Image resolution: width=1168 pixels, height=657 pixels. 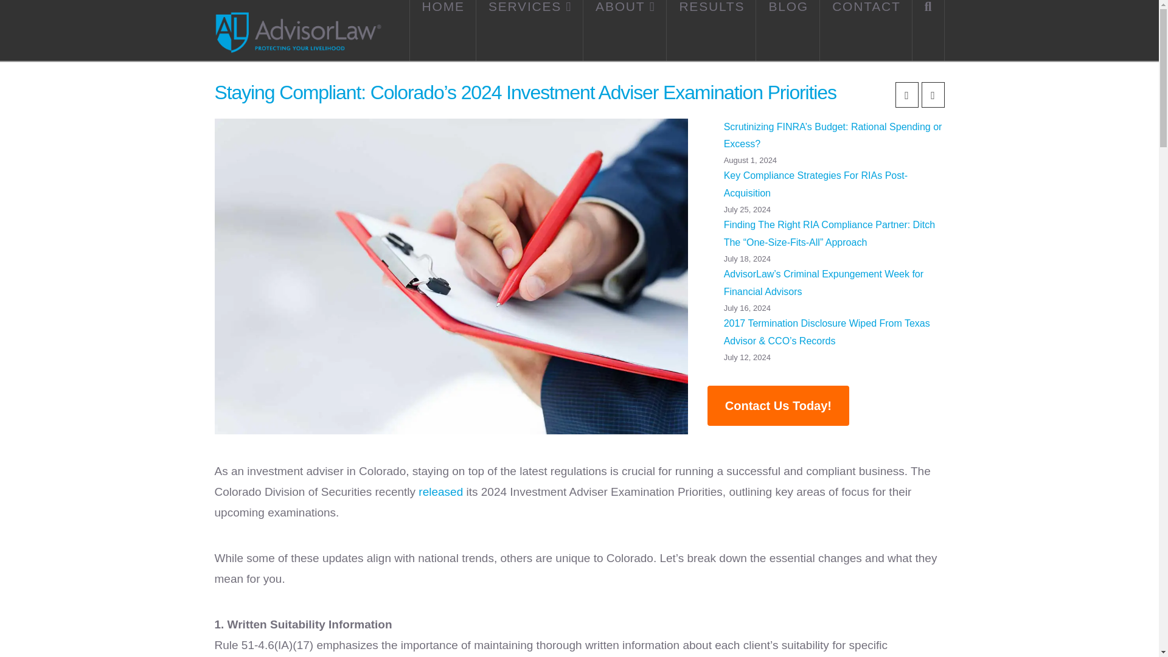 I want to click on SERVICES, so click(x=529, y=30).